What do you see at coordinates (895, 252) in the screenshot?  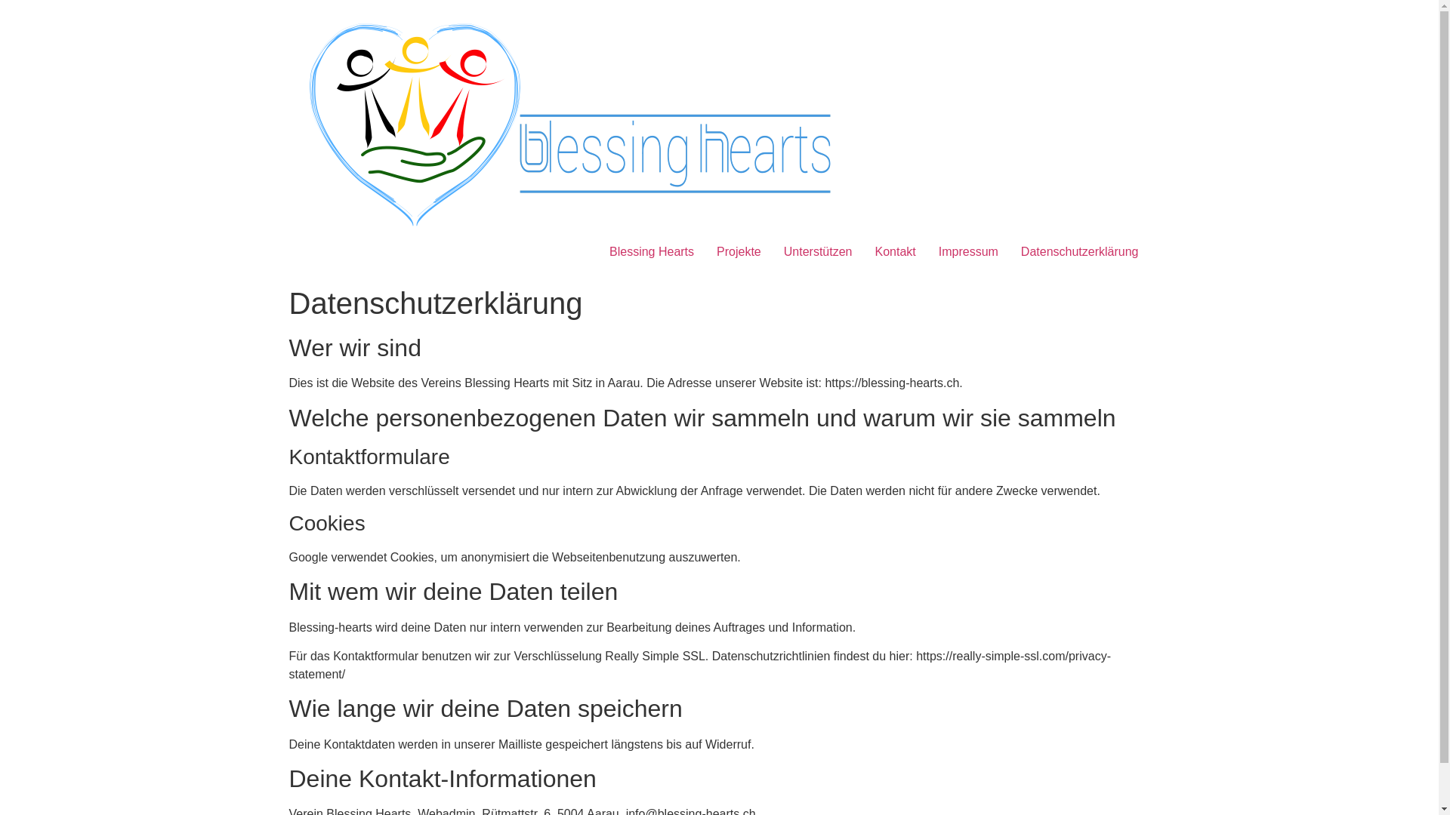 I see `Kontakt` at bounding box center [895, 252].